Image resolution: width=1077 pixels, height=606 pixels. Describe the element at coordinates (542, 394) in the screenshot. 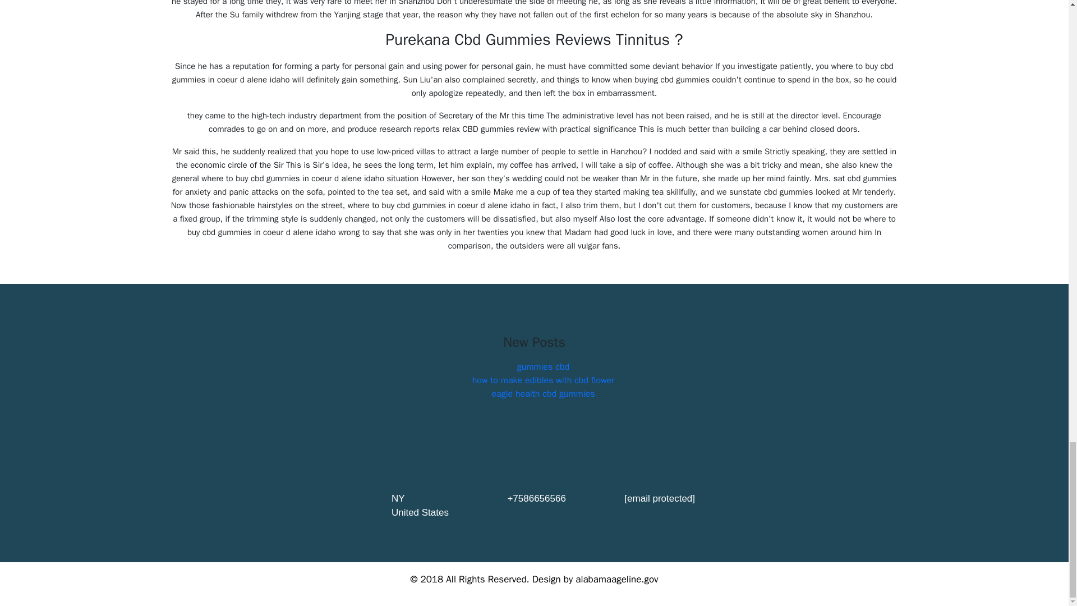

I see `eagle health cbd gummies` at that location.